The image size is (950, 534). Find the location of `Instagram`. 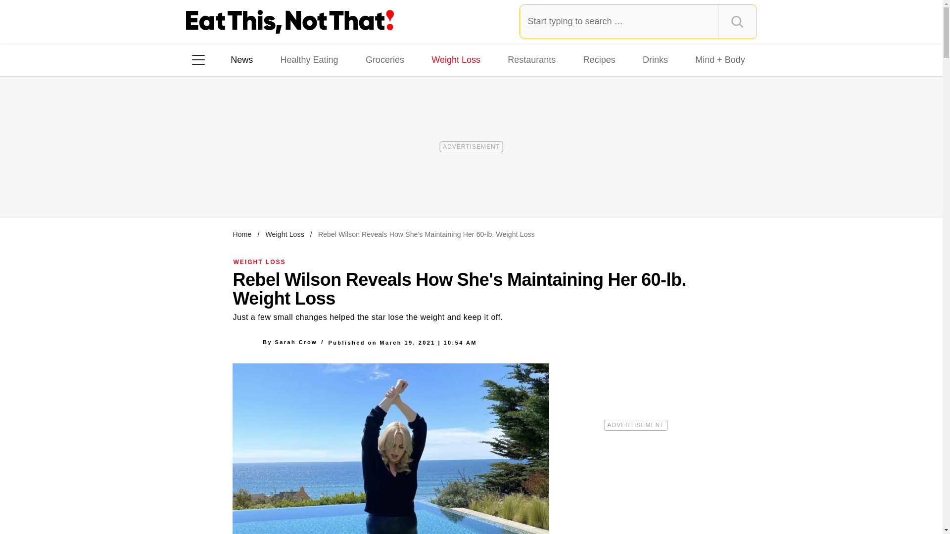

Instagram is located at coordinates (233, 187).